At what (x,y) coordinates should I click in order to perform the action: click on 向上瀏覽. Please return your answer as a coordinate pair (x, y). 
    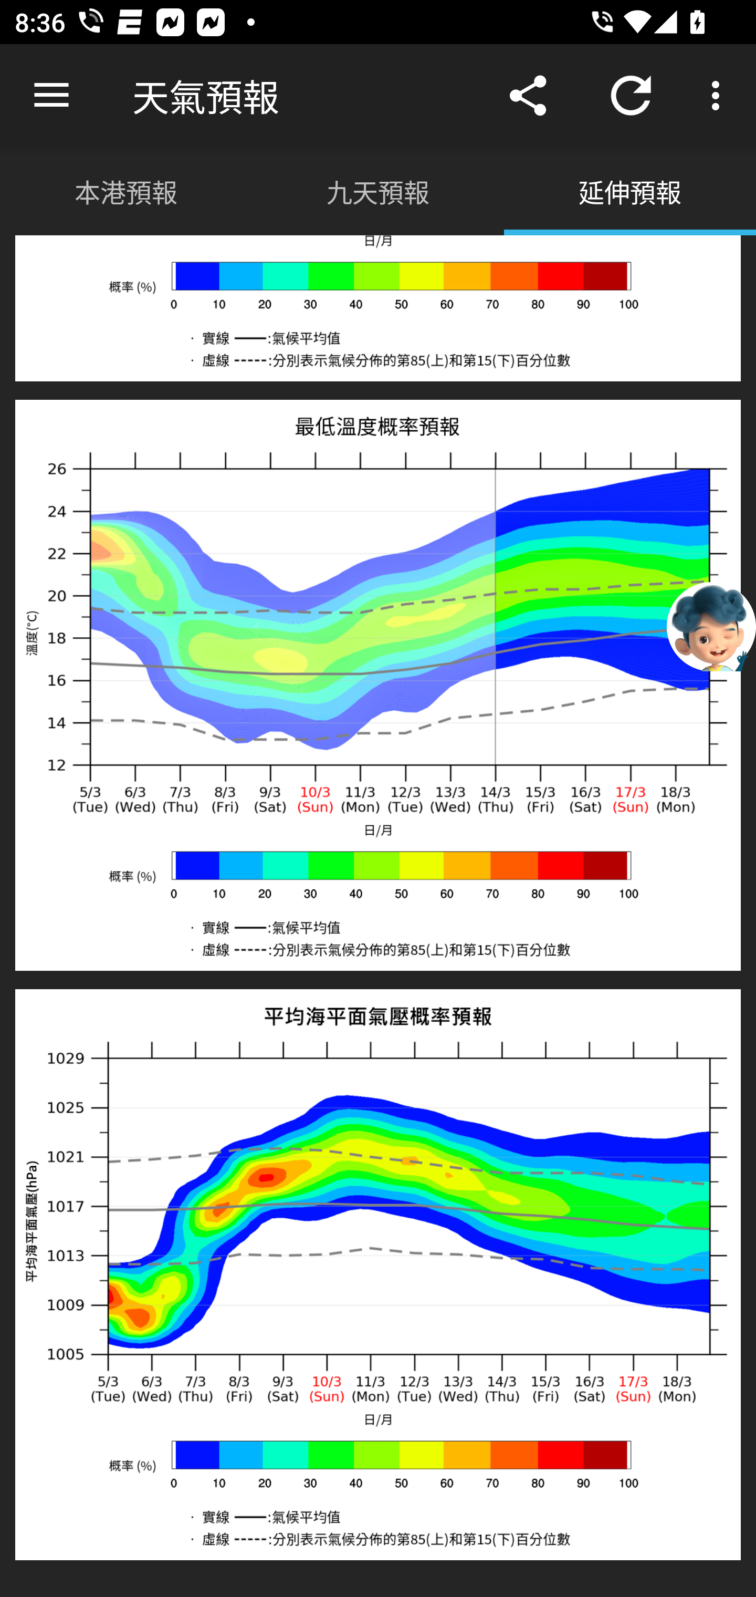
    Looking at the image, I should click on (51, 96).